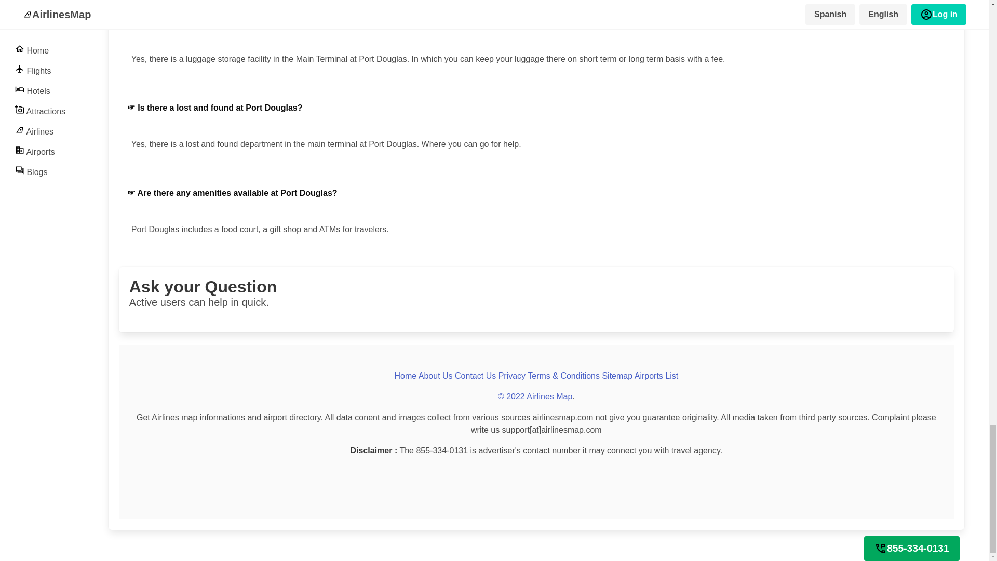 This screenshot has width=997, height=561. Describe the element at coordinates (656, 376) in the screenshot. I see `Sitemap` at that location.